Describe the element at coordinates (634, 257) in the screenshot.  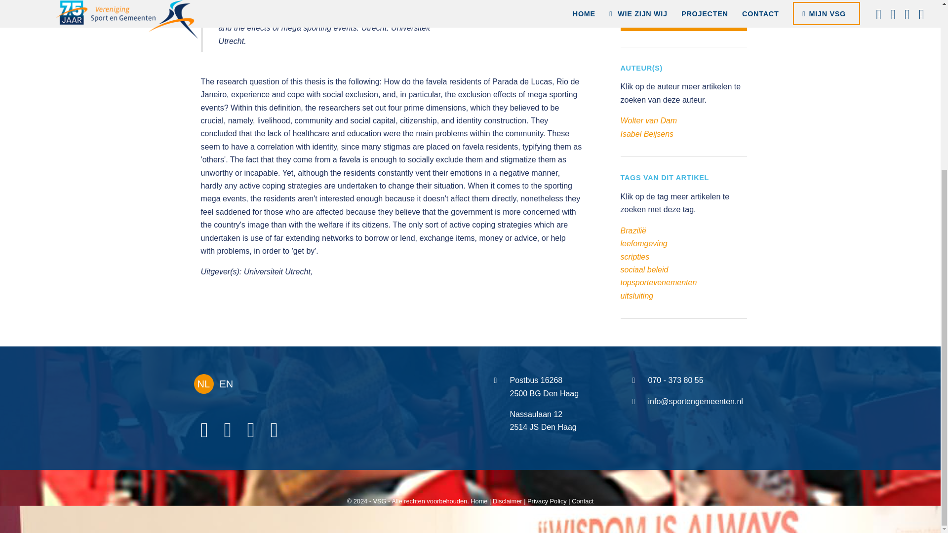
I see `scripties` at that location.